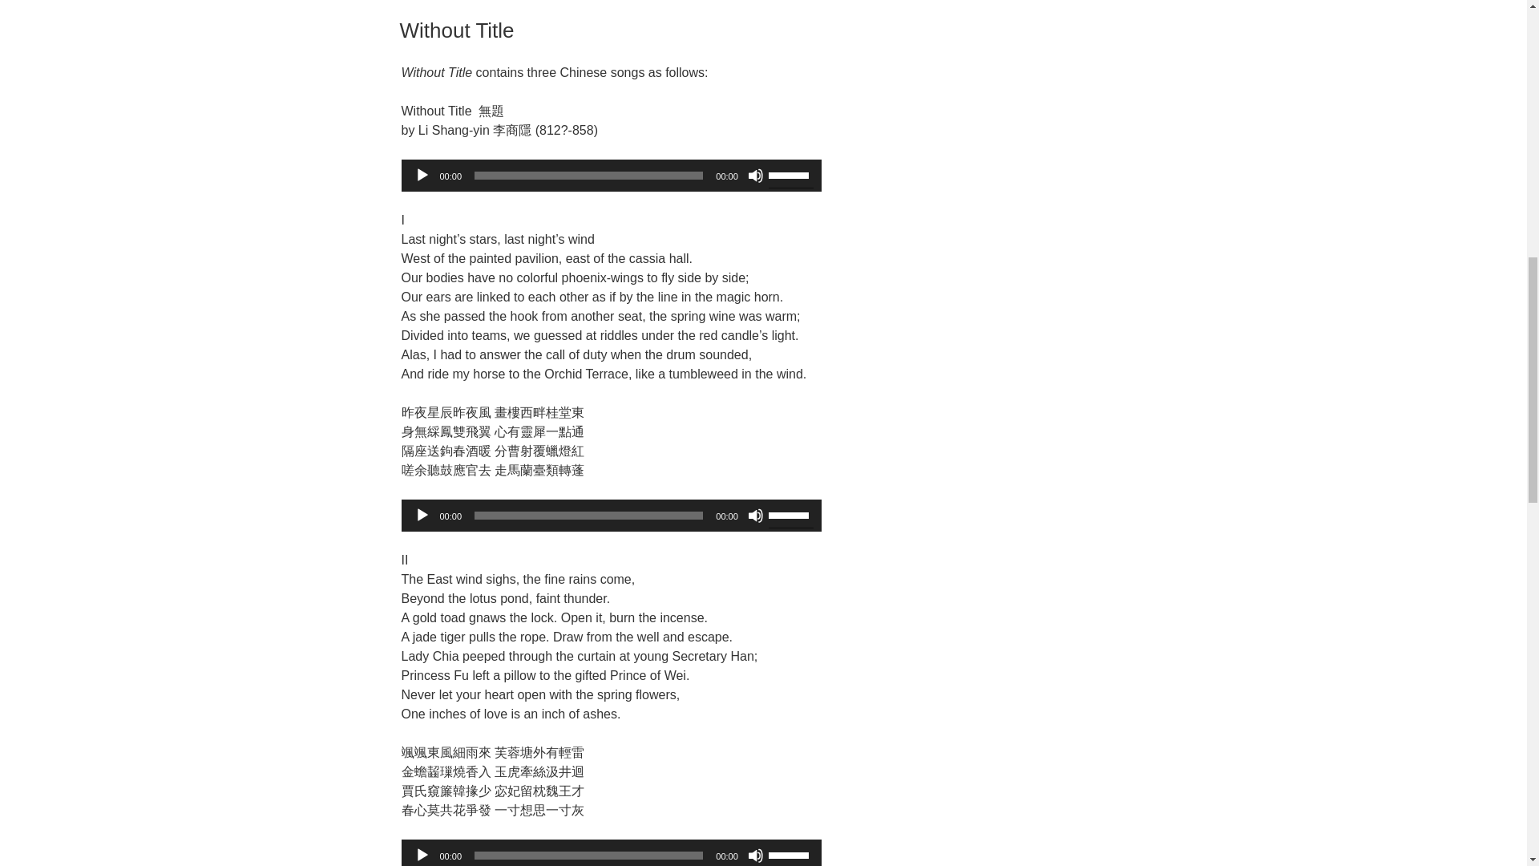 This screenshot has width=1539, height=866. Describe the element at coordinates (755, 855) in the screenshot. I see `Mute` at that location.